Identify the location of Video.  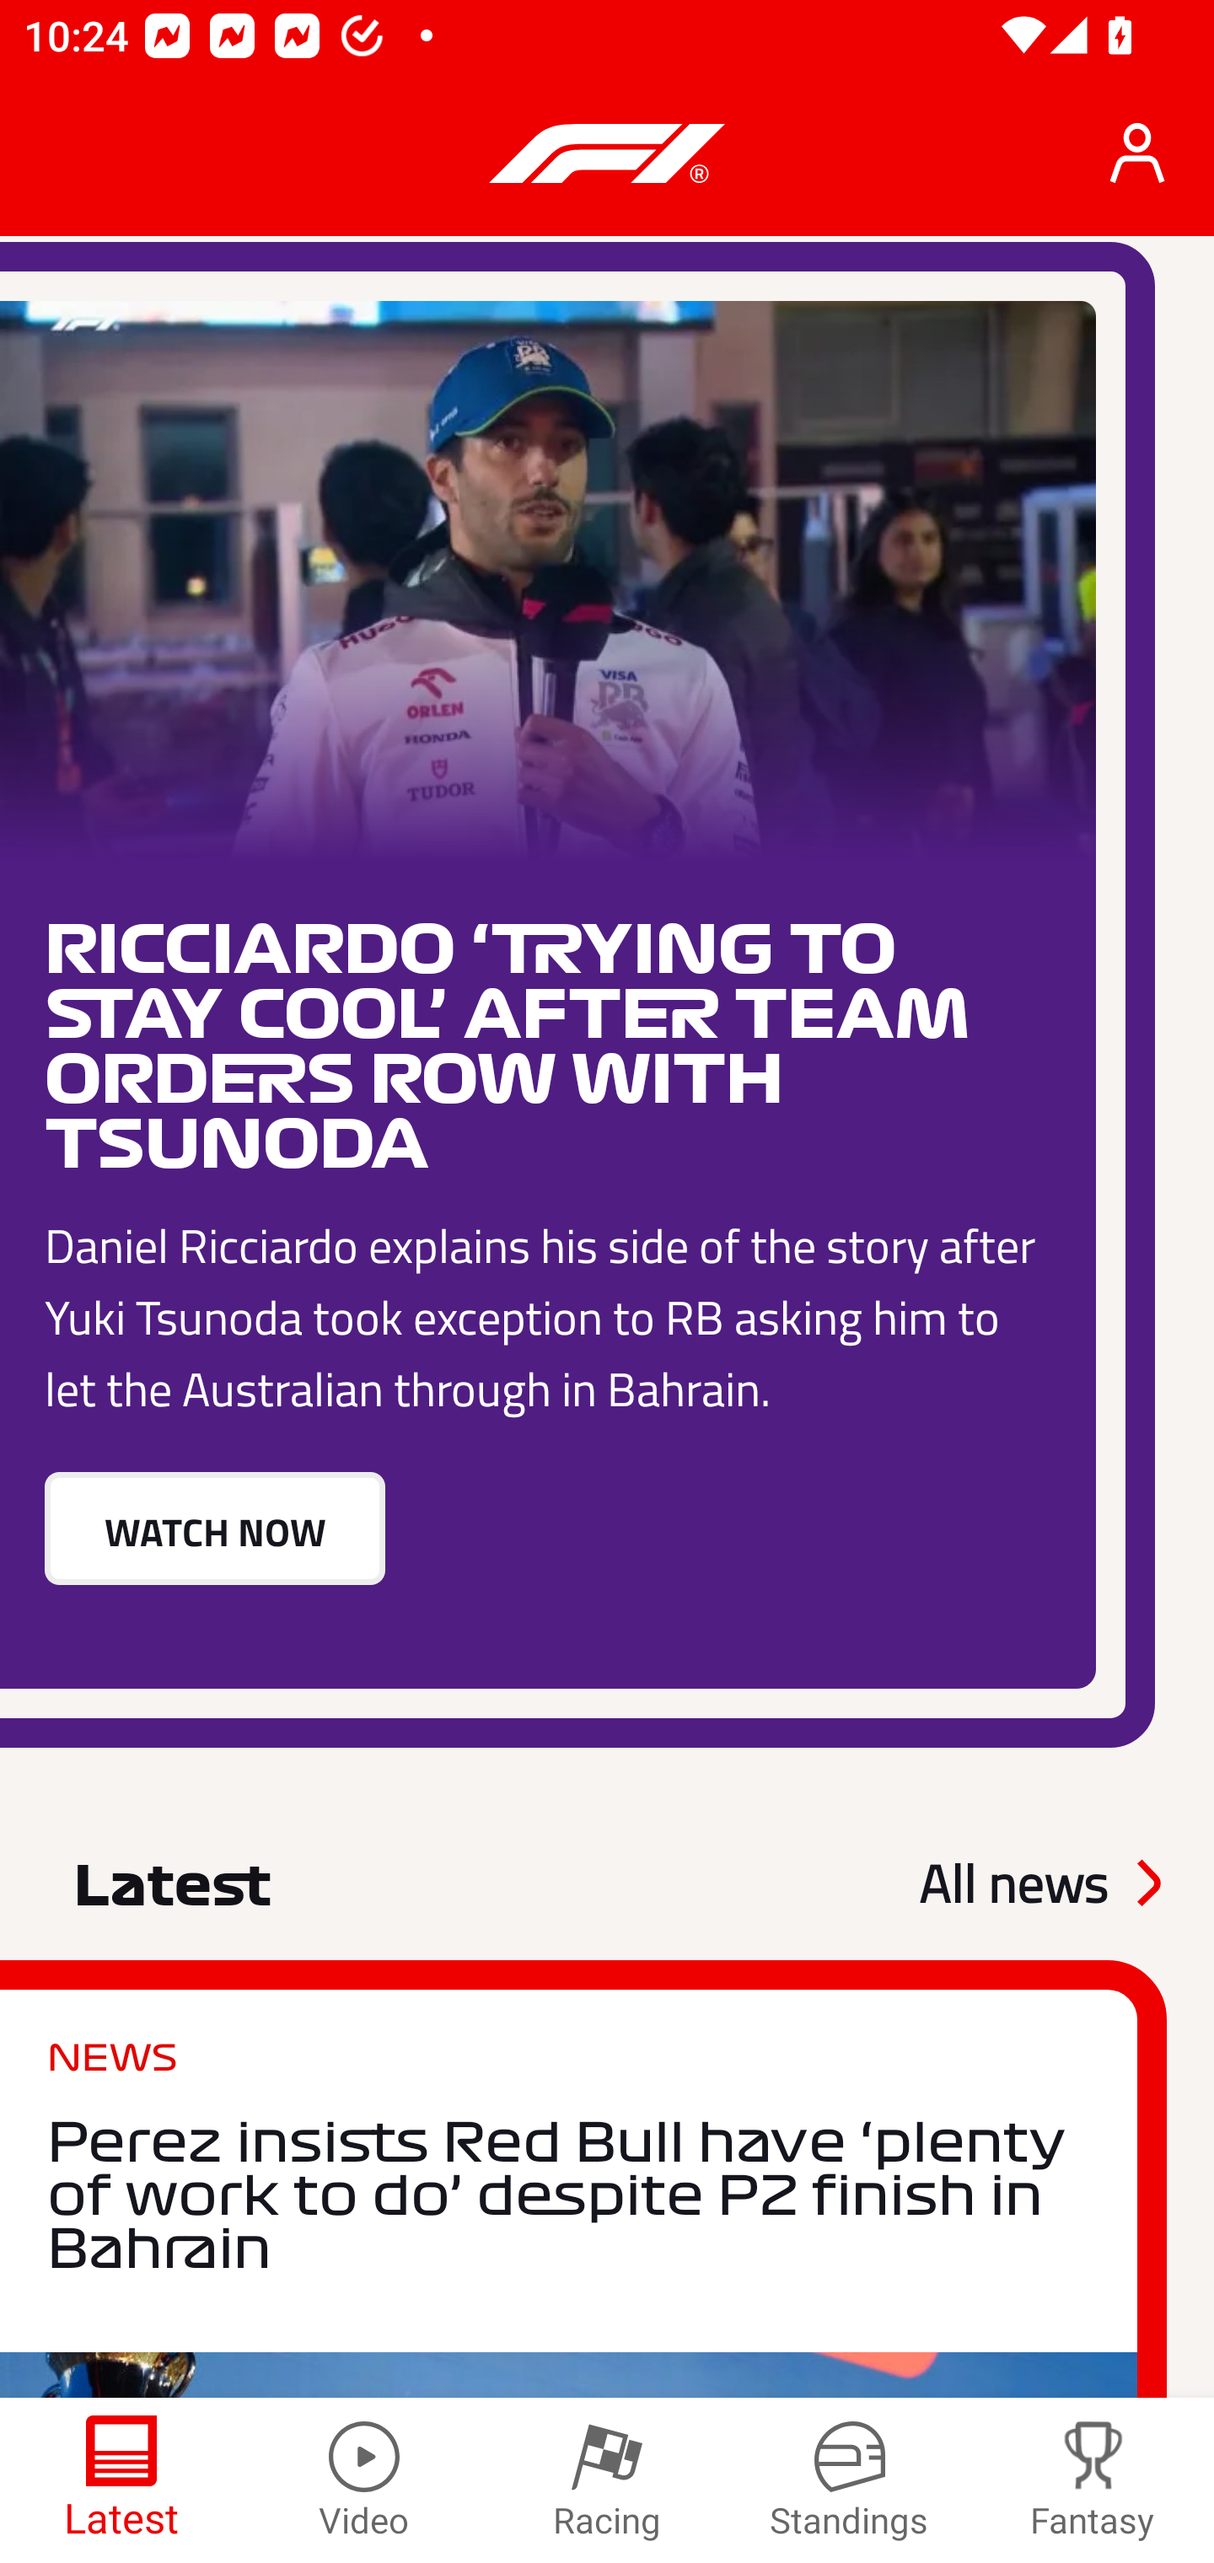
(364, 2480).